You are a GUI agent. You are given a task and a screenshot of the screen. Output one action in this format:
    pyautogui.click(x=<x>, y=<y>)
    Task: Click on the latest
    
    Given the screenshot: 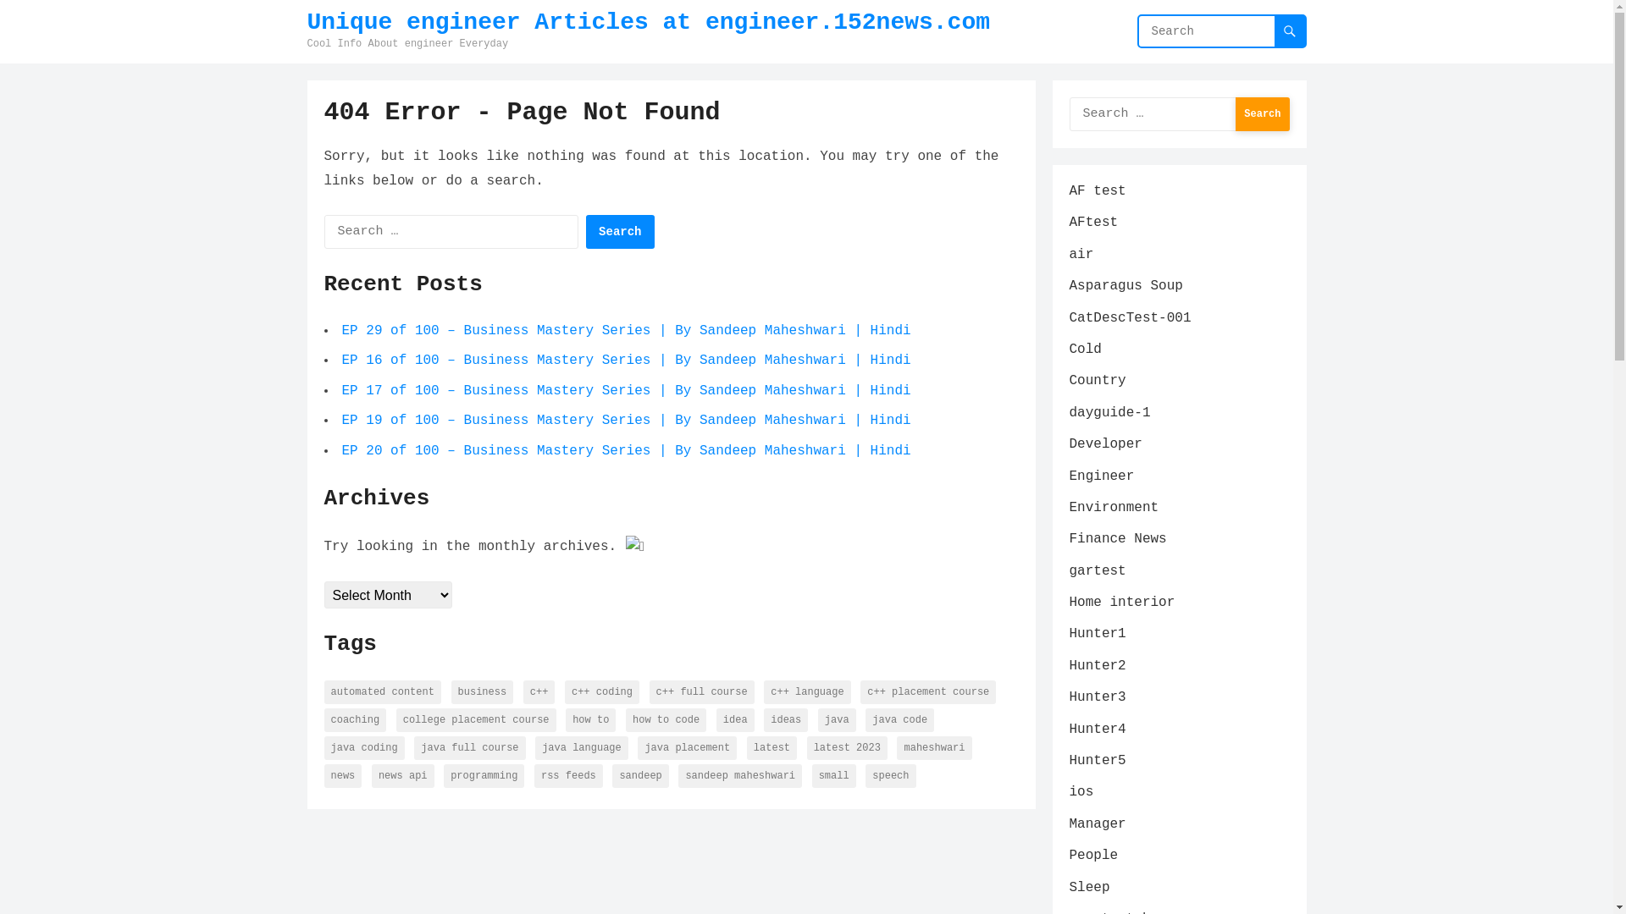 What is the action you would take?
    pyautogui.click(x=772, y=748)
    